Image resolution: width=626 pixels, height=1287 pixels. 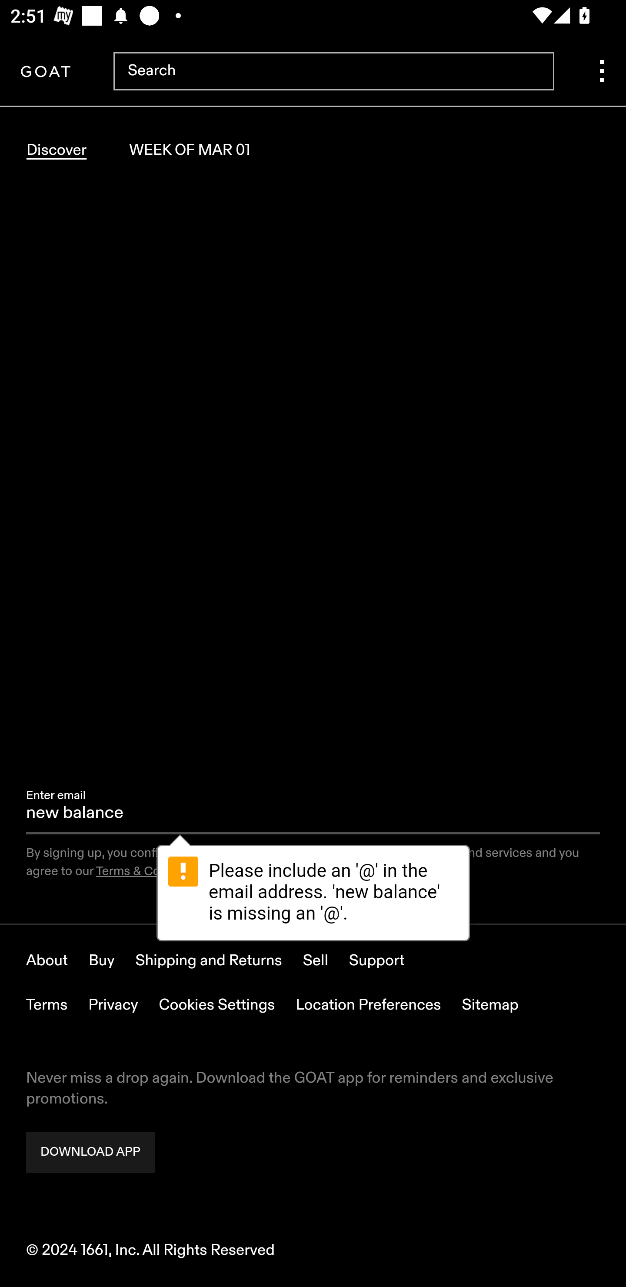 I want to click on Cookies Settings, so click(x=216, y=1006).